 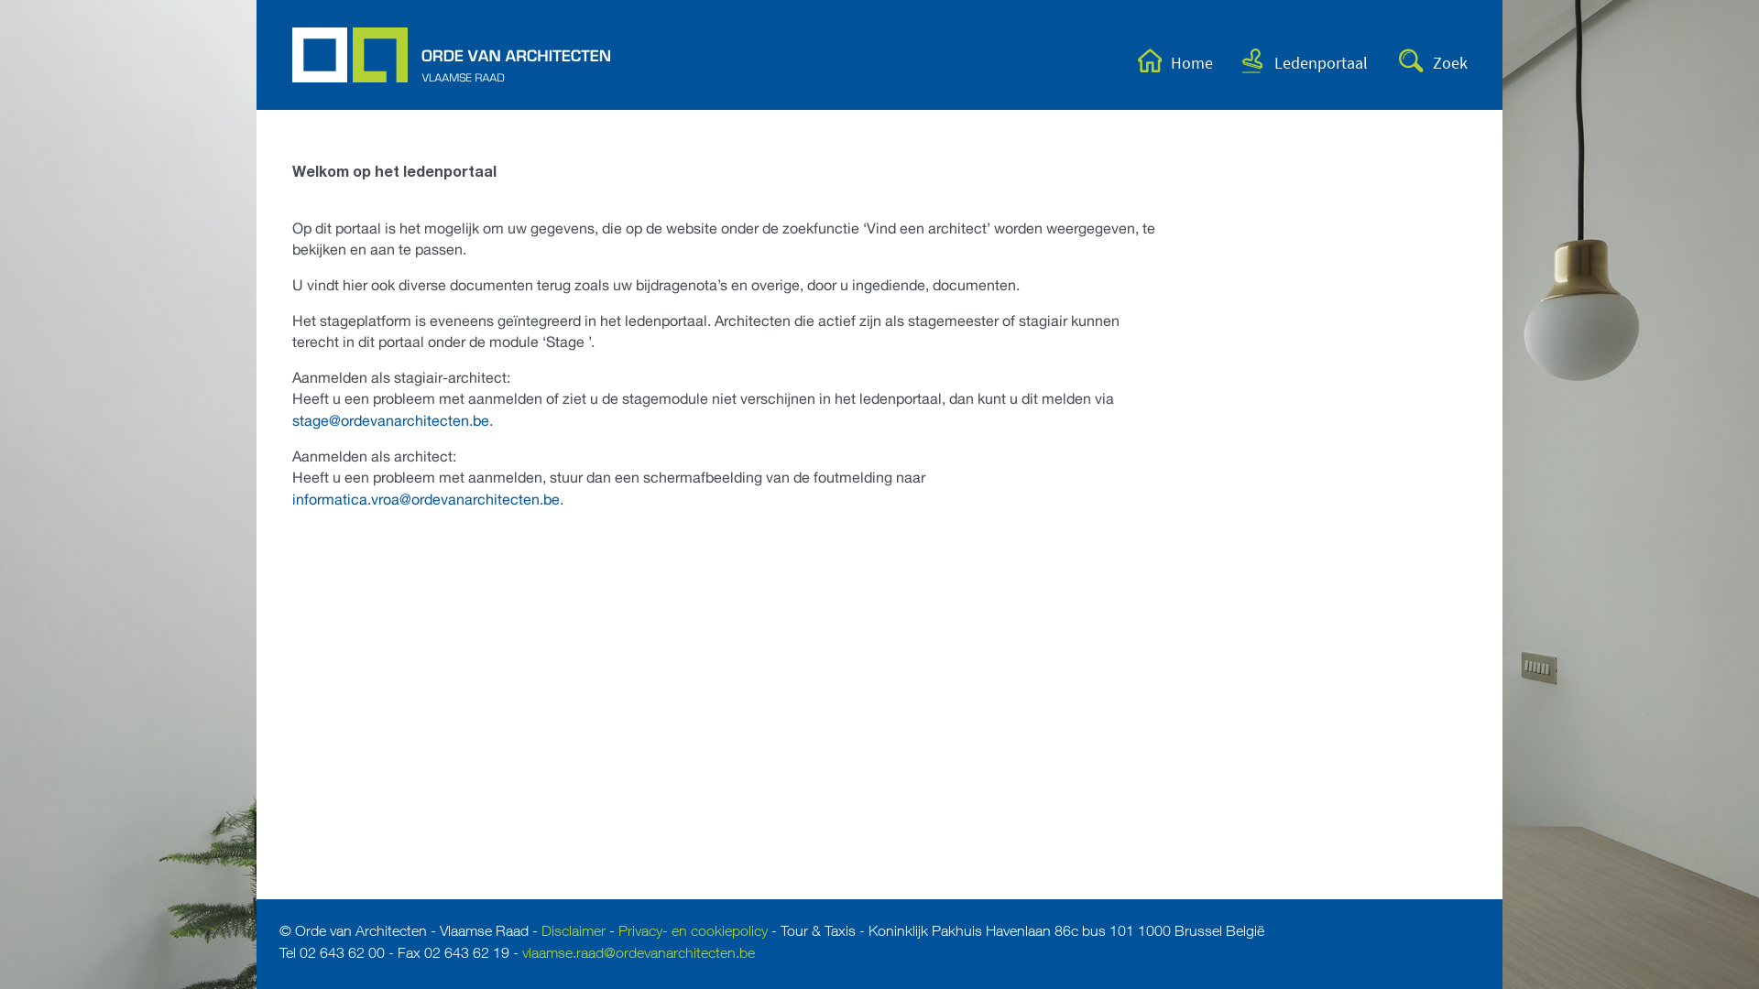 What do you see at coordinates (390, 420) in the screenshot?
I see `stage@ordevanarchitecten.be` at bounding box center [390, 420].